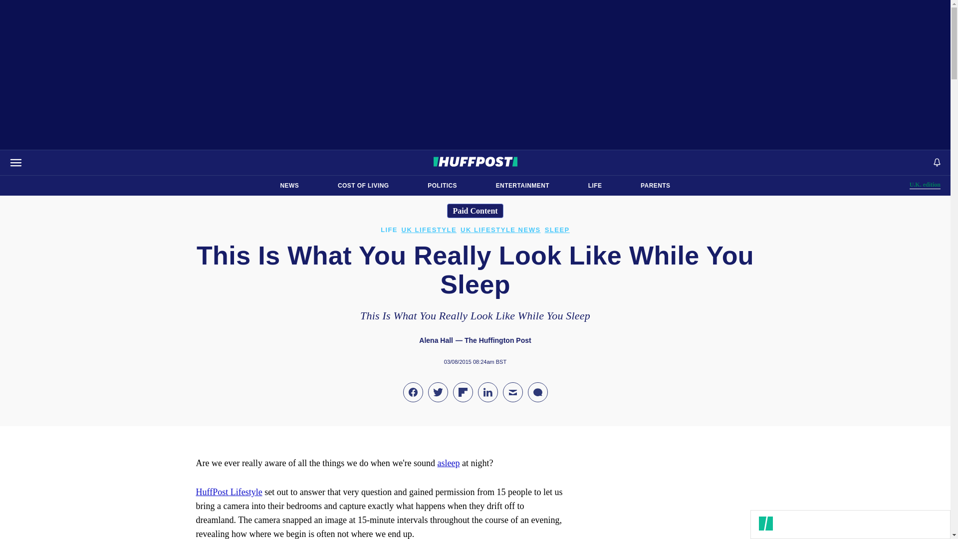  What do you see at coordinates (442, 186) in the screenshot?
I see `PARENTS` at bounding box center [442, 186].